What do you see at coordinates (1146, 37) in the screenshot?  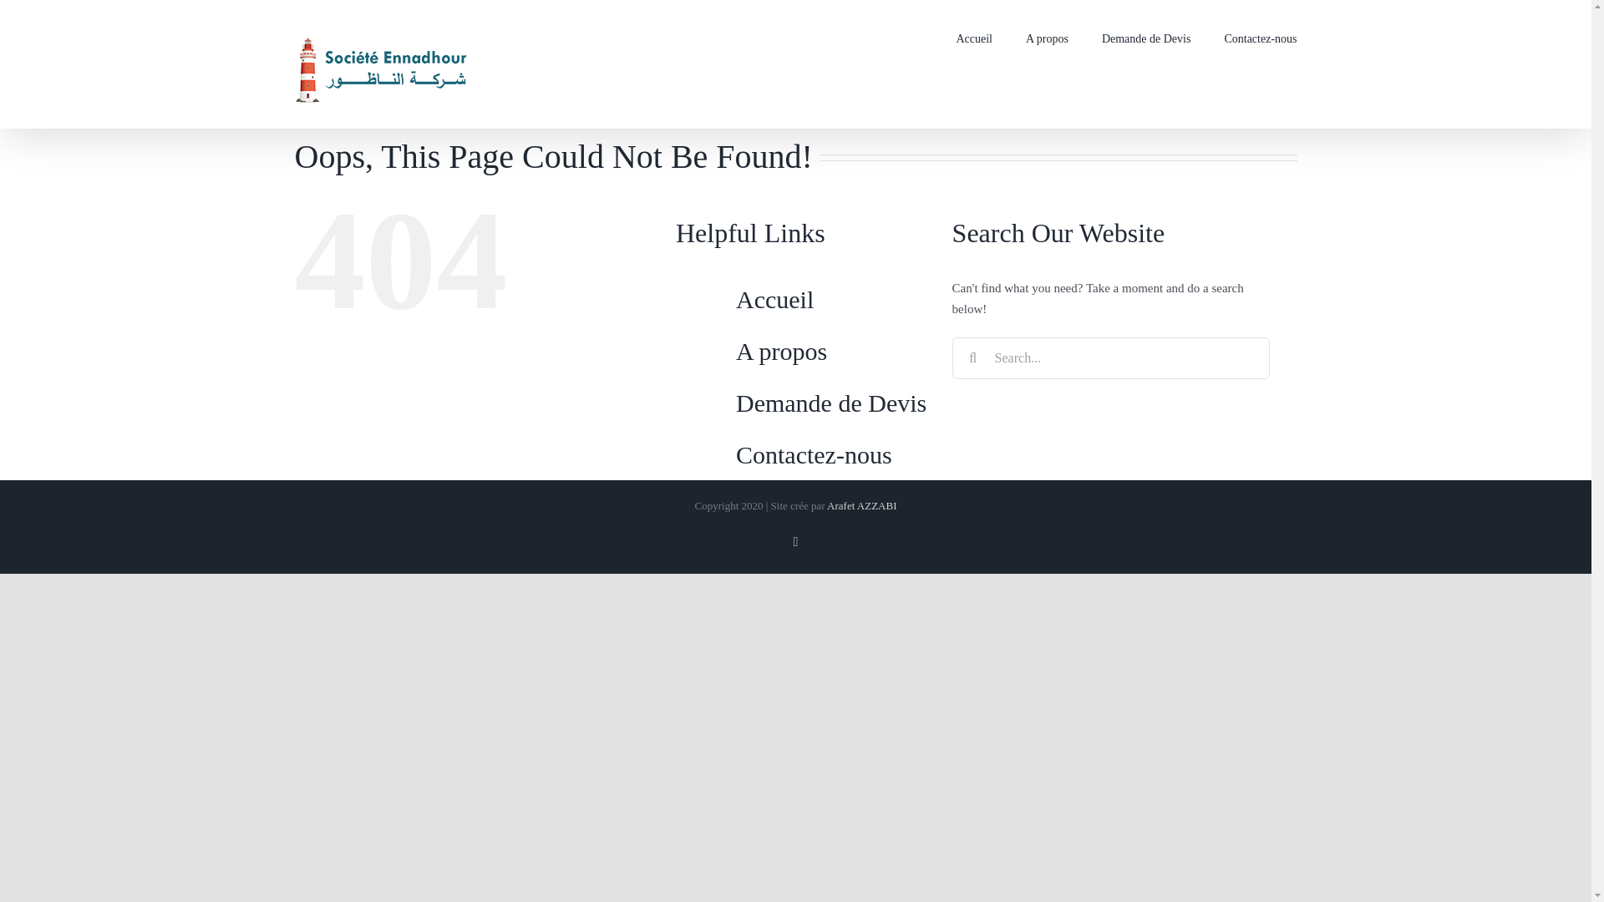 I see `Demande de Devis` at bounding box center [1146, 37].